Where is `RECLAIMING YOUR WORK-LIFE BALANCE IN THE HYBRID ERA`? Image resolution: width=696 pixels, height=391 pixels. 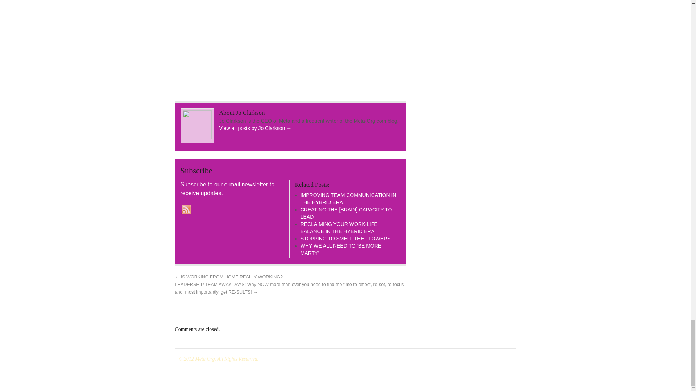
RECLAIMING YOUR WORK-LIFE BALANCE IN THE HYBRID ERA is located at coordinates (339, 227).